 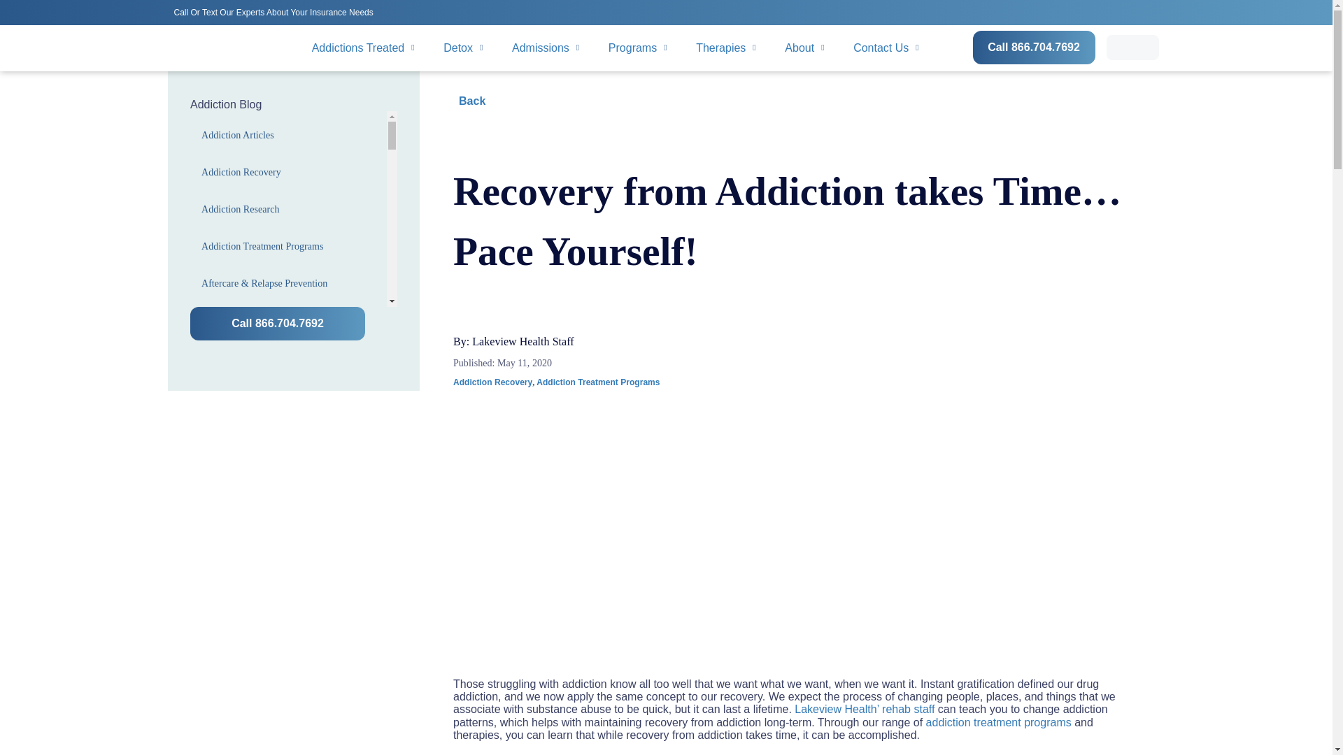 I want to click on Programs, so click(x=638, y=48).